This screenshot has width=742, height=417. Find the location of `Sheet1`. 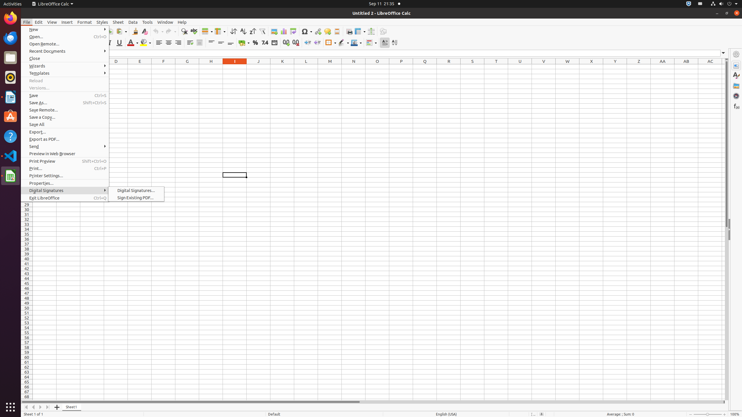

Sheet1 is located at coordinates (72, 407).